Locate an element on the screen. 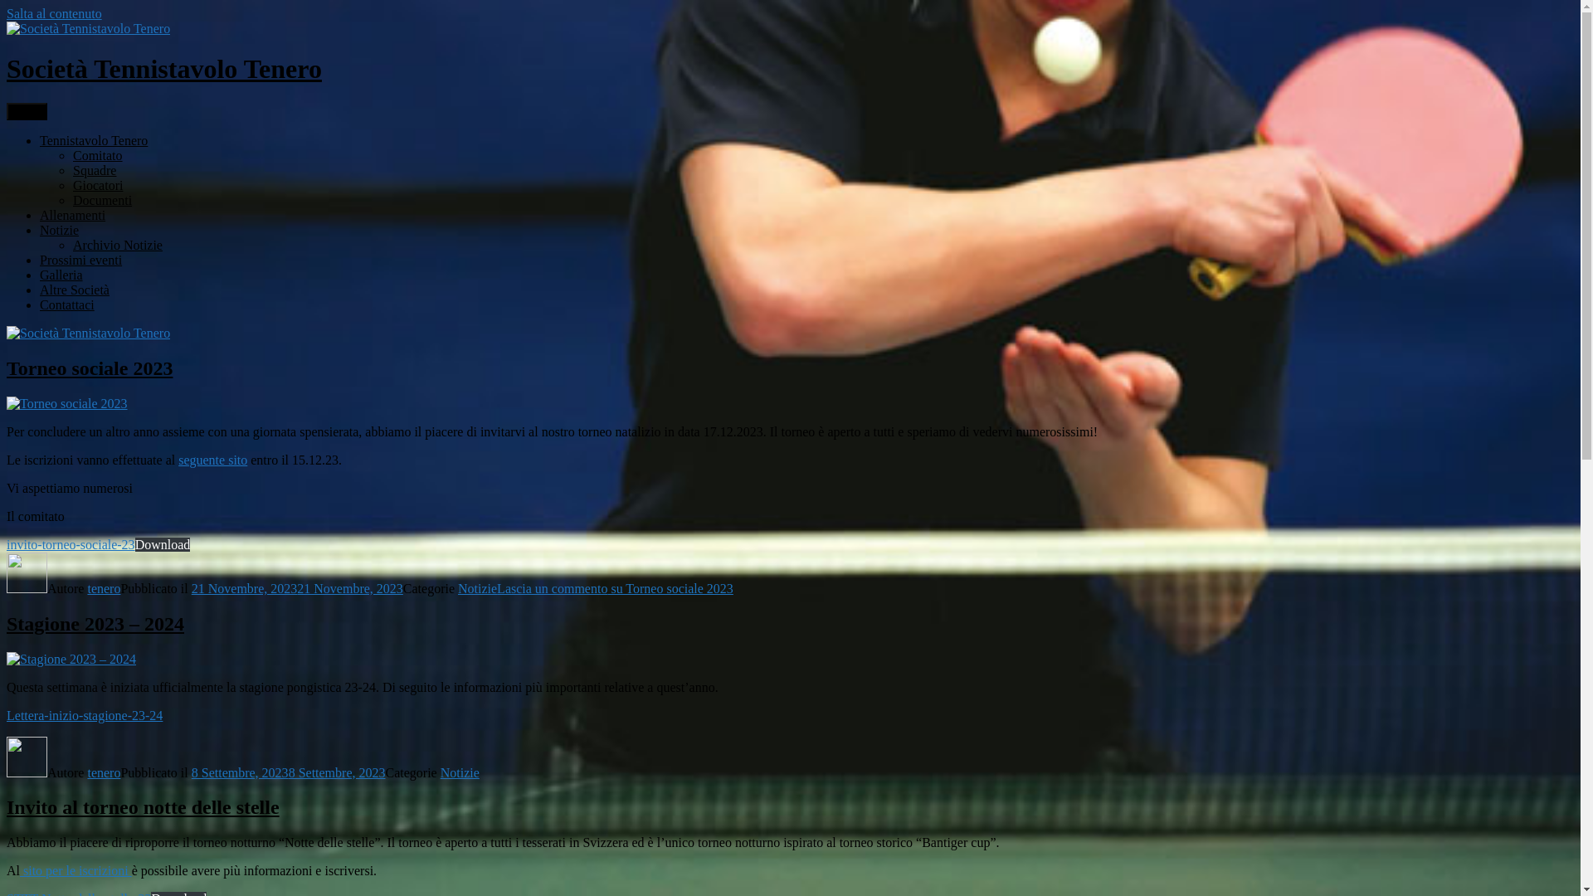  Lettera-inizio-stagione-23-24 is located at coordinates (85, 715).